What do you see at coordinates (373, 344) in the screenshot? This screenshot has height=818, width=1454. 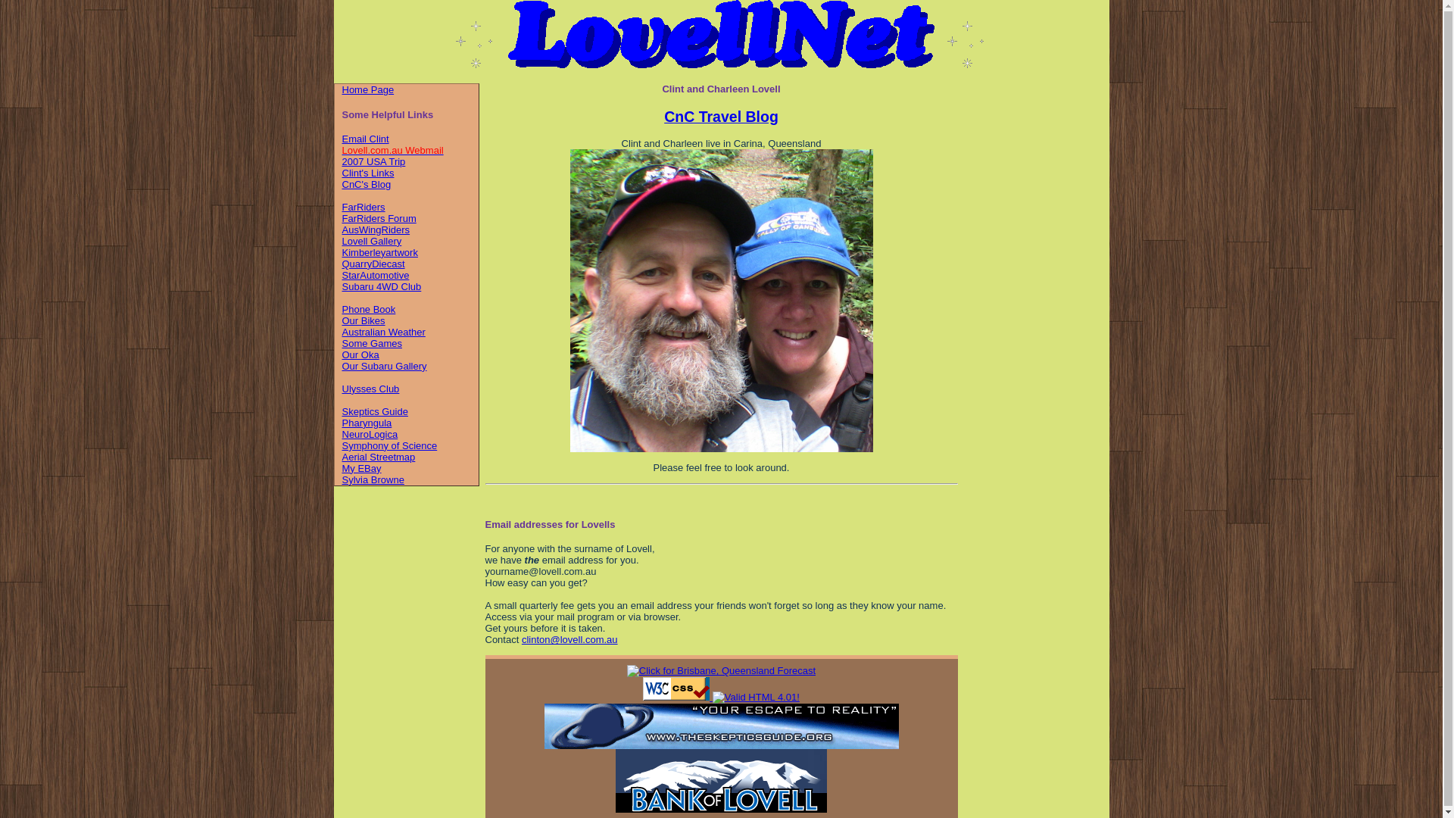 I see `Some Games` at bounding box center [373, 344].